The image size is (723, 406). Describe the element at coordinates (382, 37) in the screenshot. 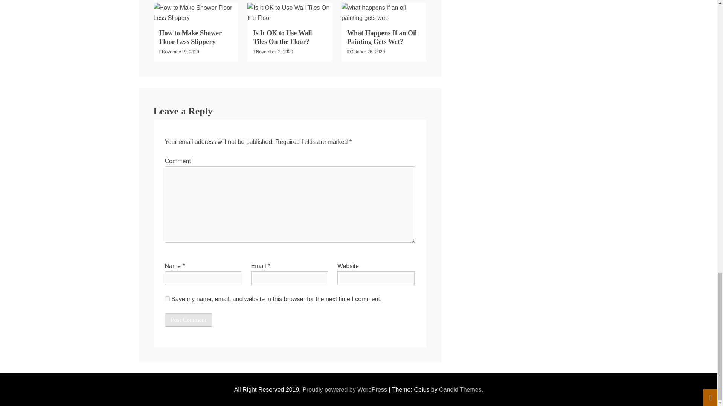

I see `What Happens If an Oil Painting Gets Wet?` at that location.